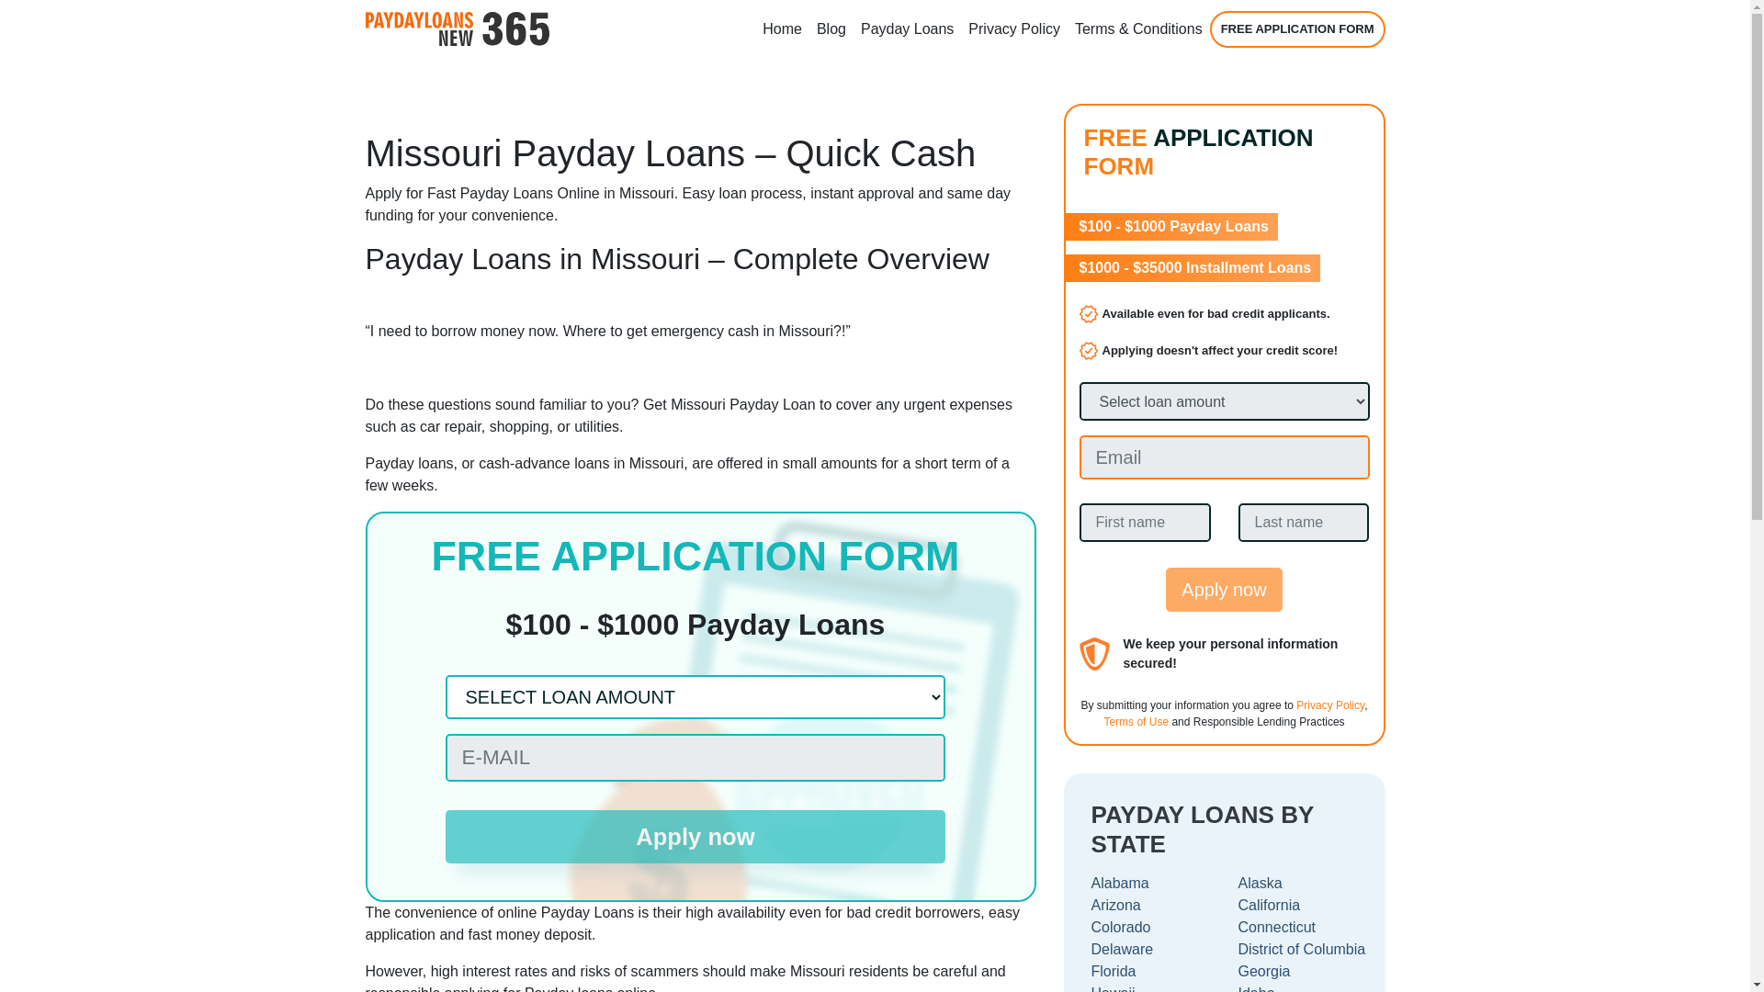  Describe the element at coordinates (1150, 884) in the screenshot. I see `Alabama` at that location.